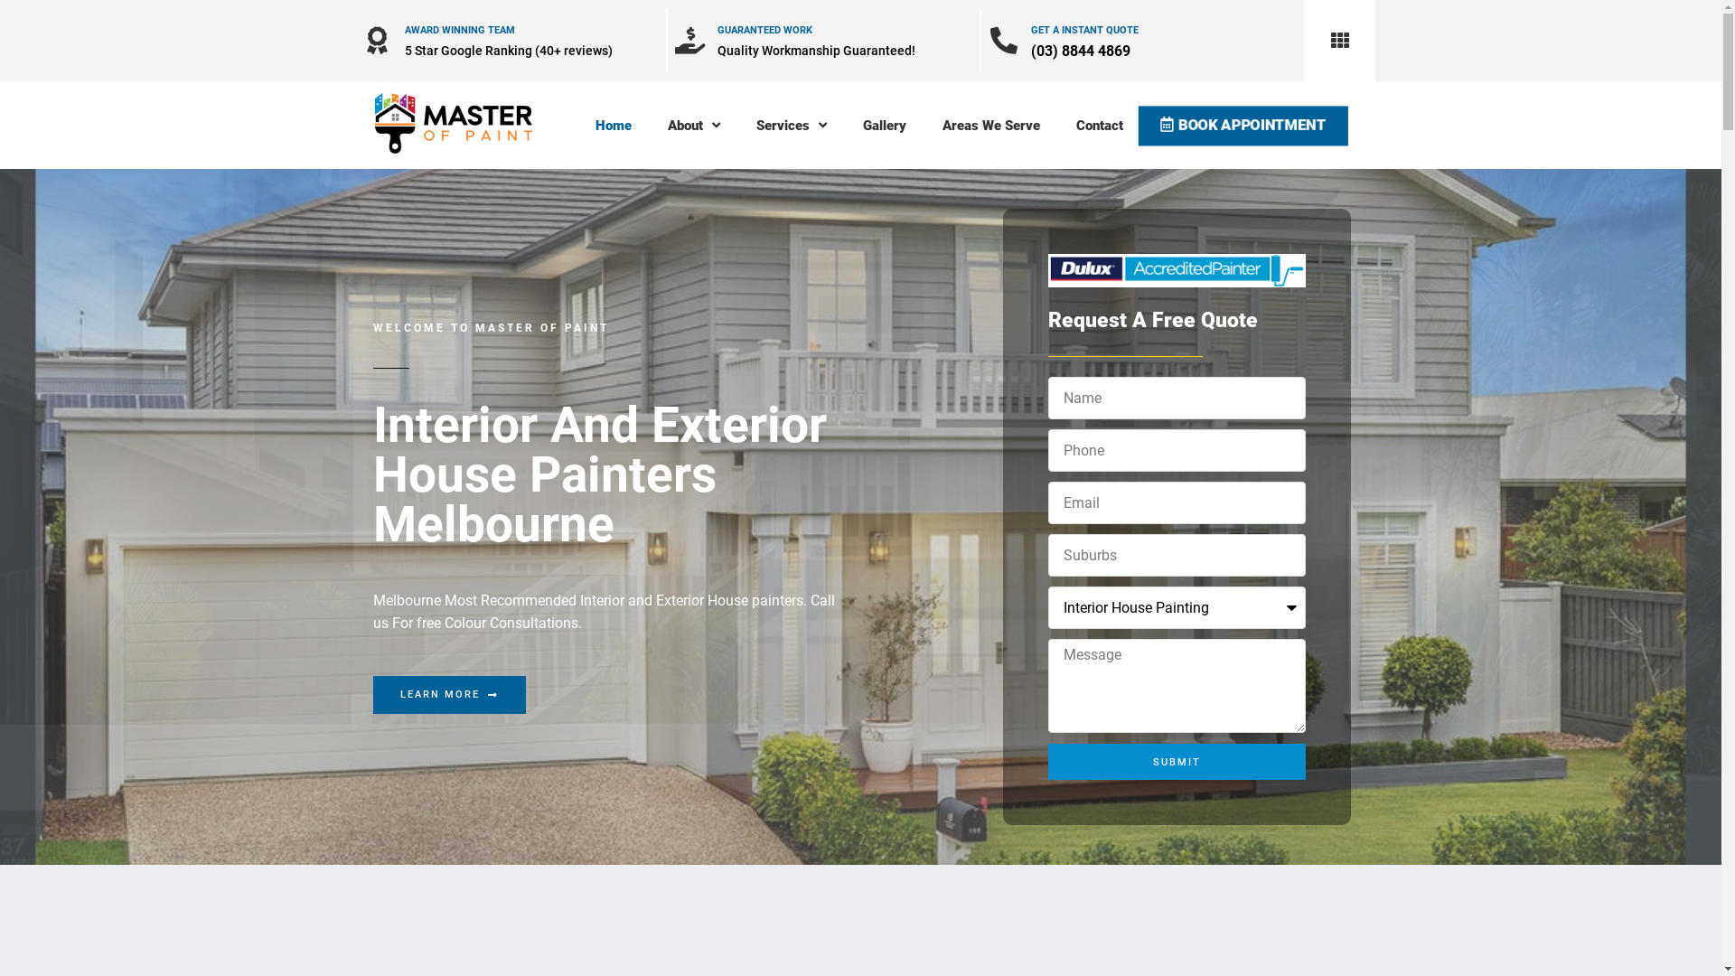 This screenshot has width=1735, height=976. I want to click on Home, so click(614, 126).